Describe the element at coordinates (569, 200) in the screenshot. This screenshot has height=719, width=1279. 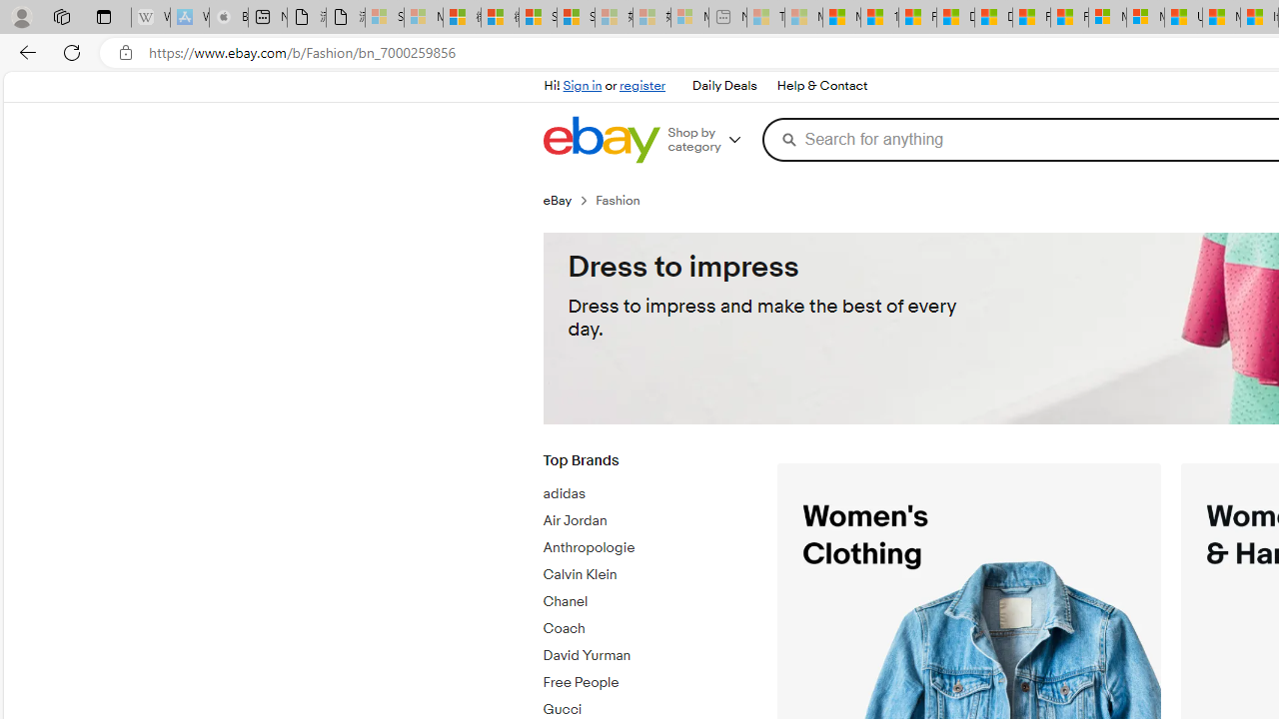
I see `eBay` at that location.